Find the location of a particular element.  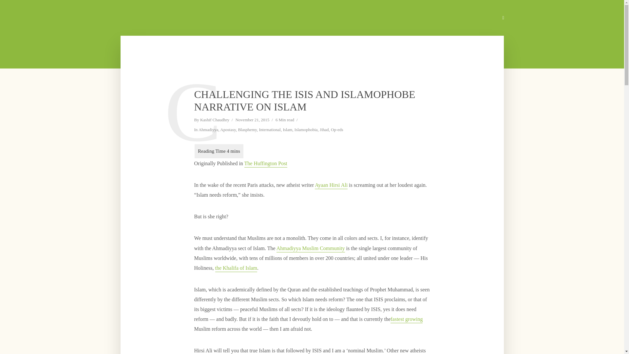

Islam is located at coordinates (287, 130).